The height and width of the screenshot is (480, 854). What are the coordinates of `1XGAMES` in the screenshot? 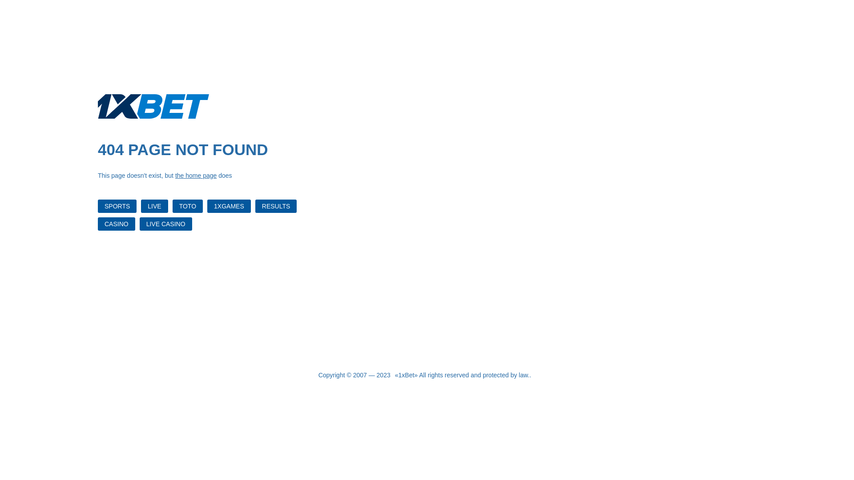 It's located at (229, 206).